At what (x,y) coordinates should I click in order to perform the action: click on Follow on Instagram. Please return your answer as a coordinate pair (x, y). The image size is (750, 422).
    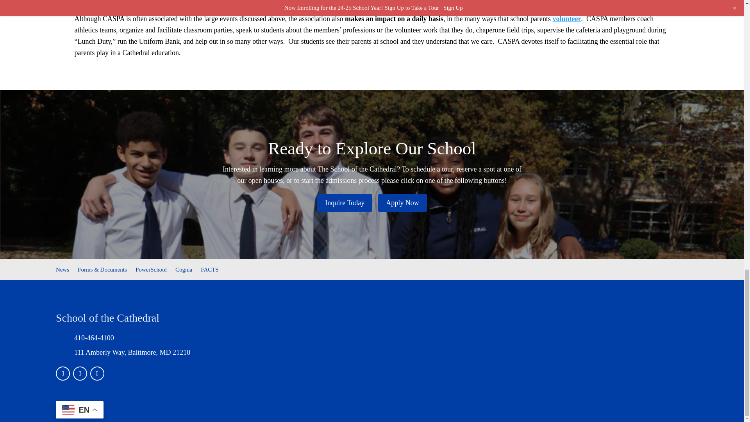
    Looking at the image, I should click on (80, 374).